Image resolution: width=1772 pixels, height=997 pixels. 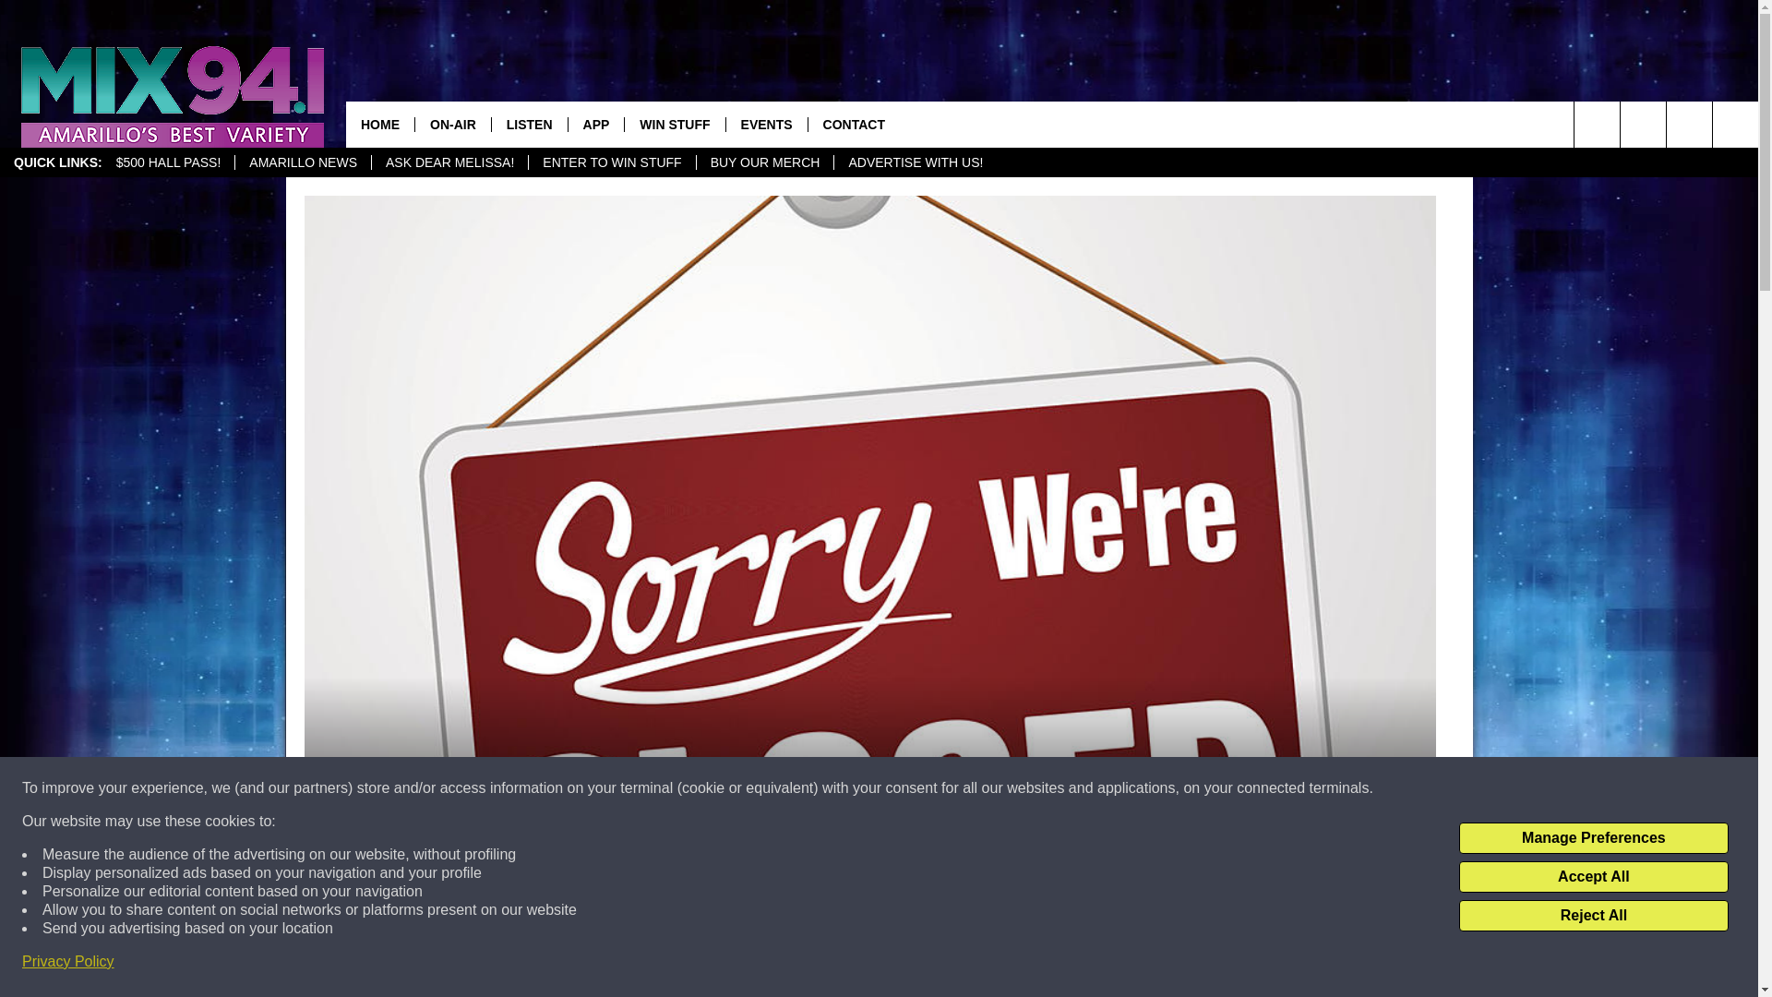 What do you see at coordinates (1593, 838) in the screenshot?
I see `Manage Preferences` at bounding box center [1593, 838].